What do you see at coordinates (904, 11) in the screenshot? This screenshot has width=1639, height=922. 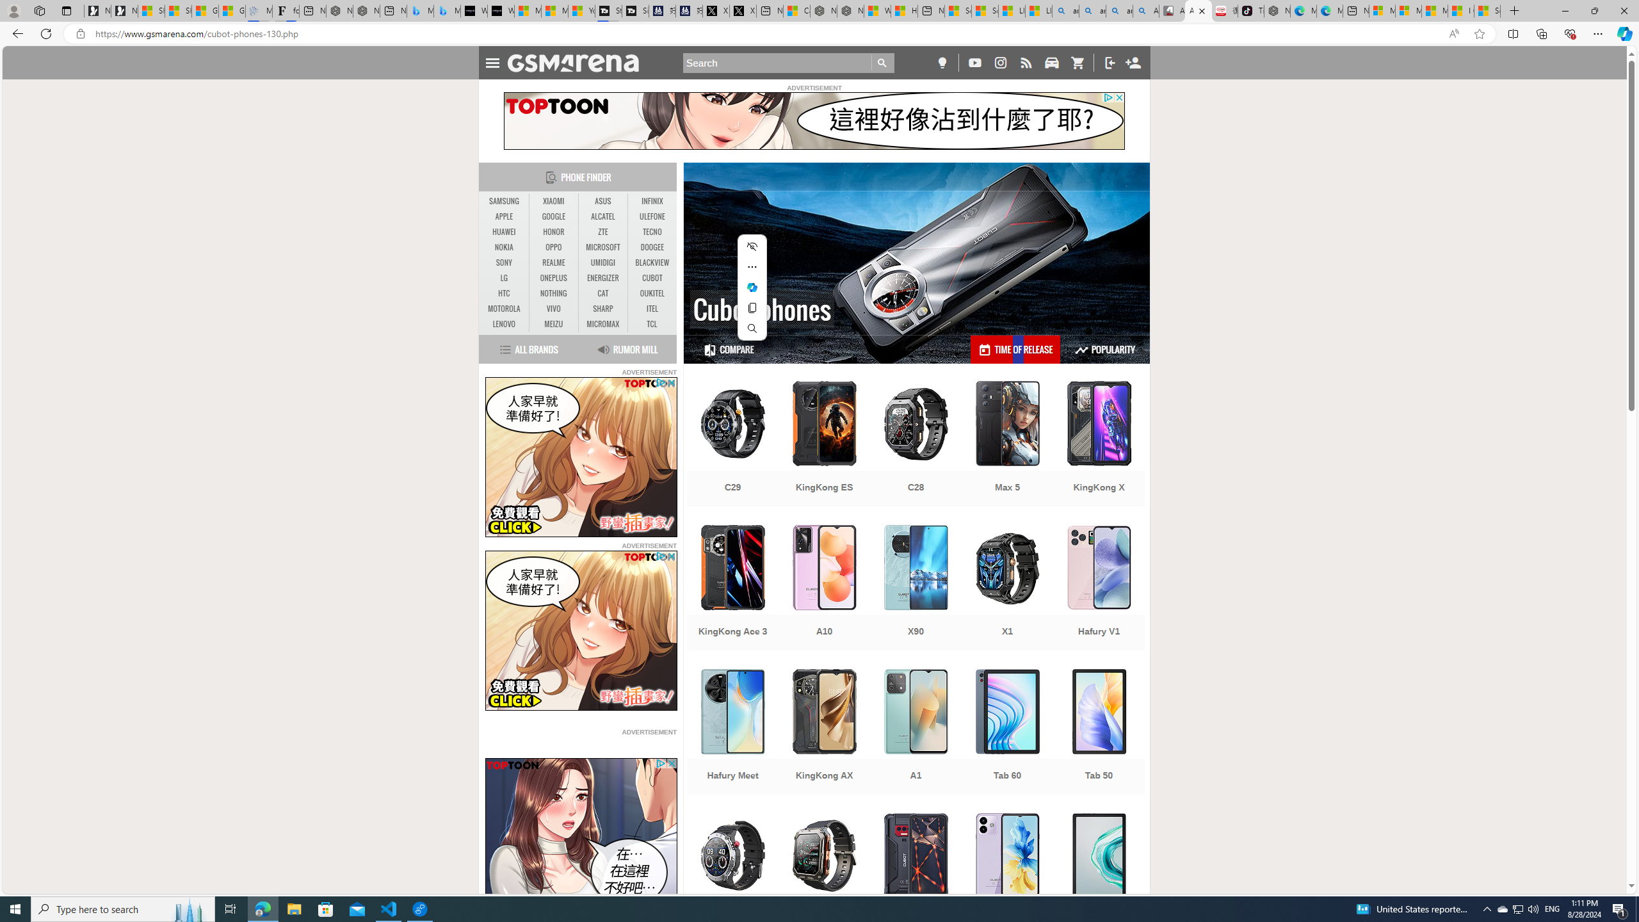 I see `Huge shark washes ashore at New York City beach | Watch` at bounding box center [904, 11].